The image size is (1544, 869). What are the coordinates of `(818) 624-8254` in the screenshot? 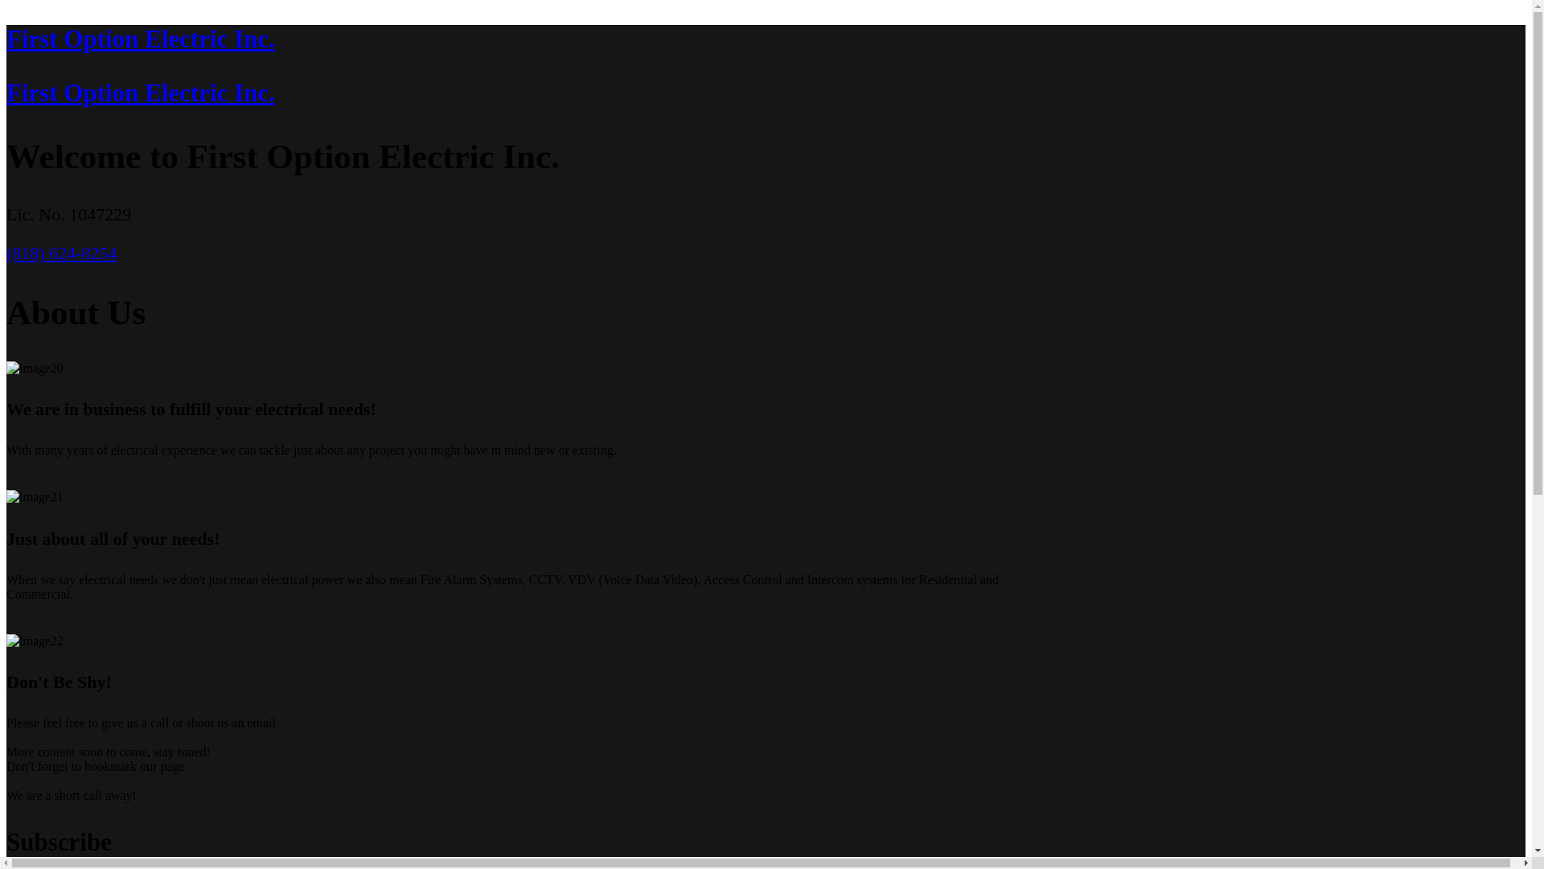 It's located at (61, 253).